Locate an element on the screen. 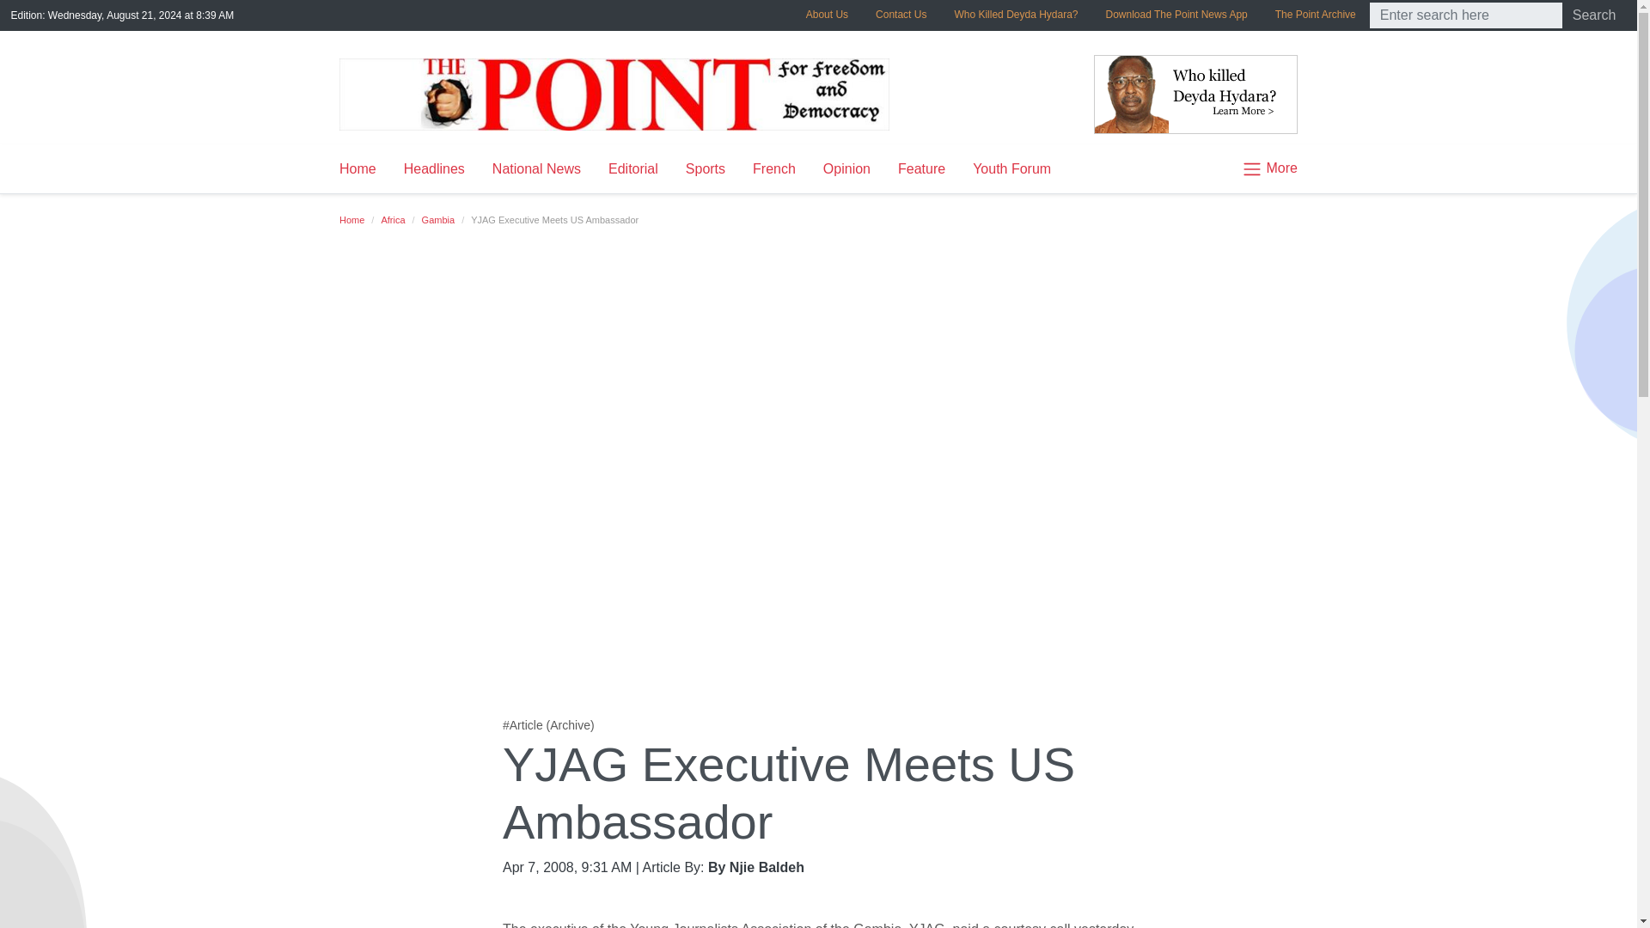 Image resolution: width=1650 pixels, height=928 pixels. Sports is located at coordinates (705, 169).